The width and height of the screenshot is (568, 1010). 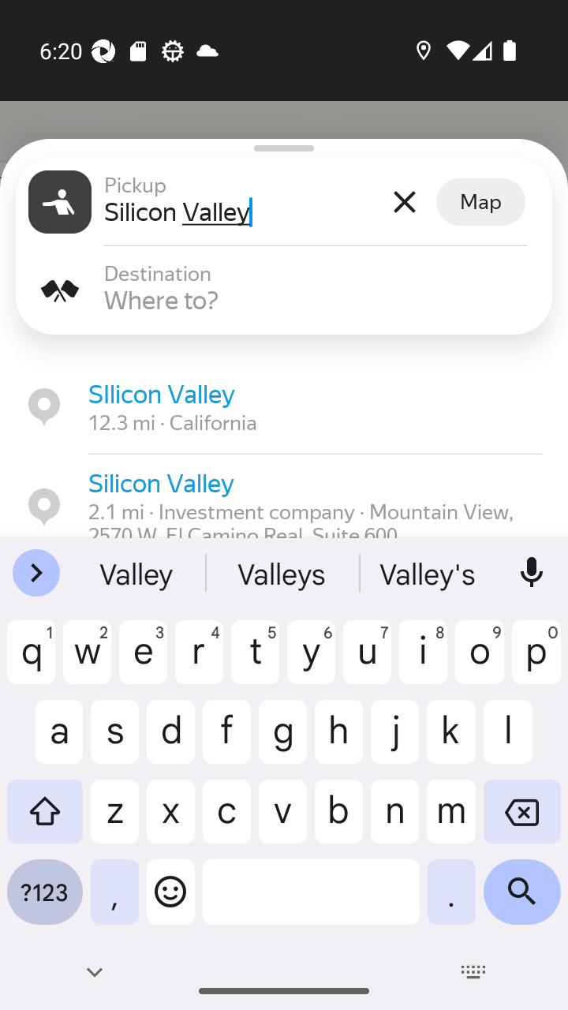 What do you see at coordinates (480, 202) in the screenshot?
I see `Map` at bounding box center [480, 202].